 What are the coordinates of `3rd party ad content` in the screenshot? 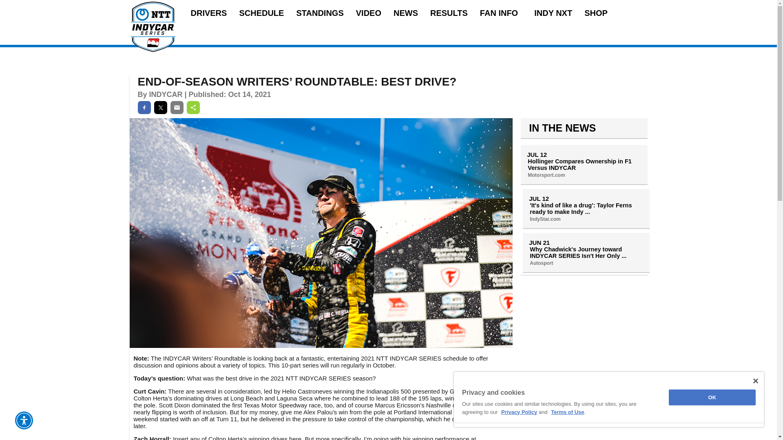 It's located at (584, 421).